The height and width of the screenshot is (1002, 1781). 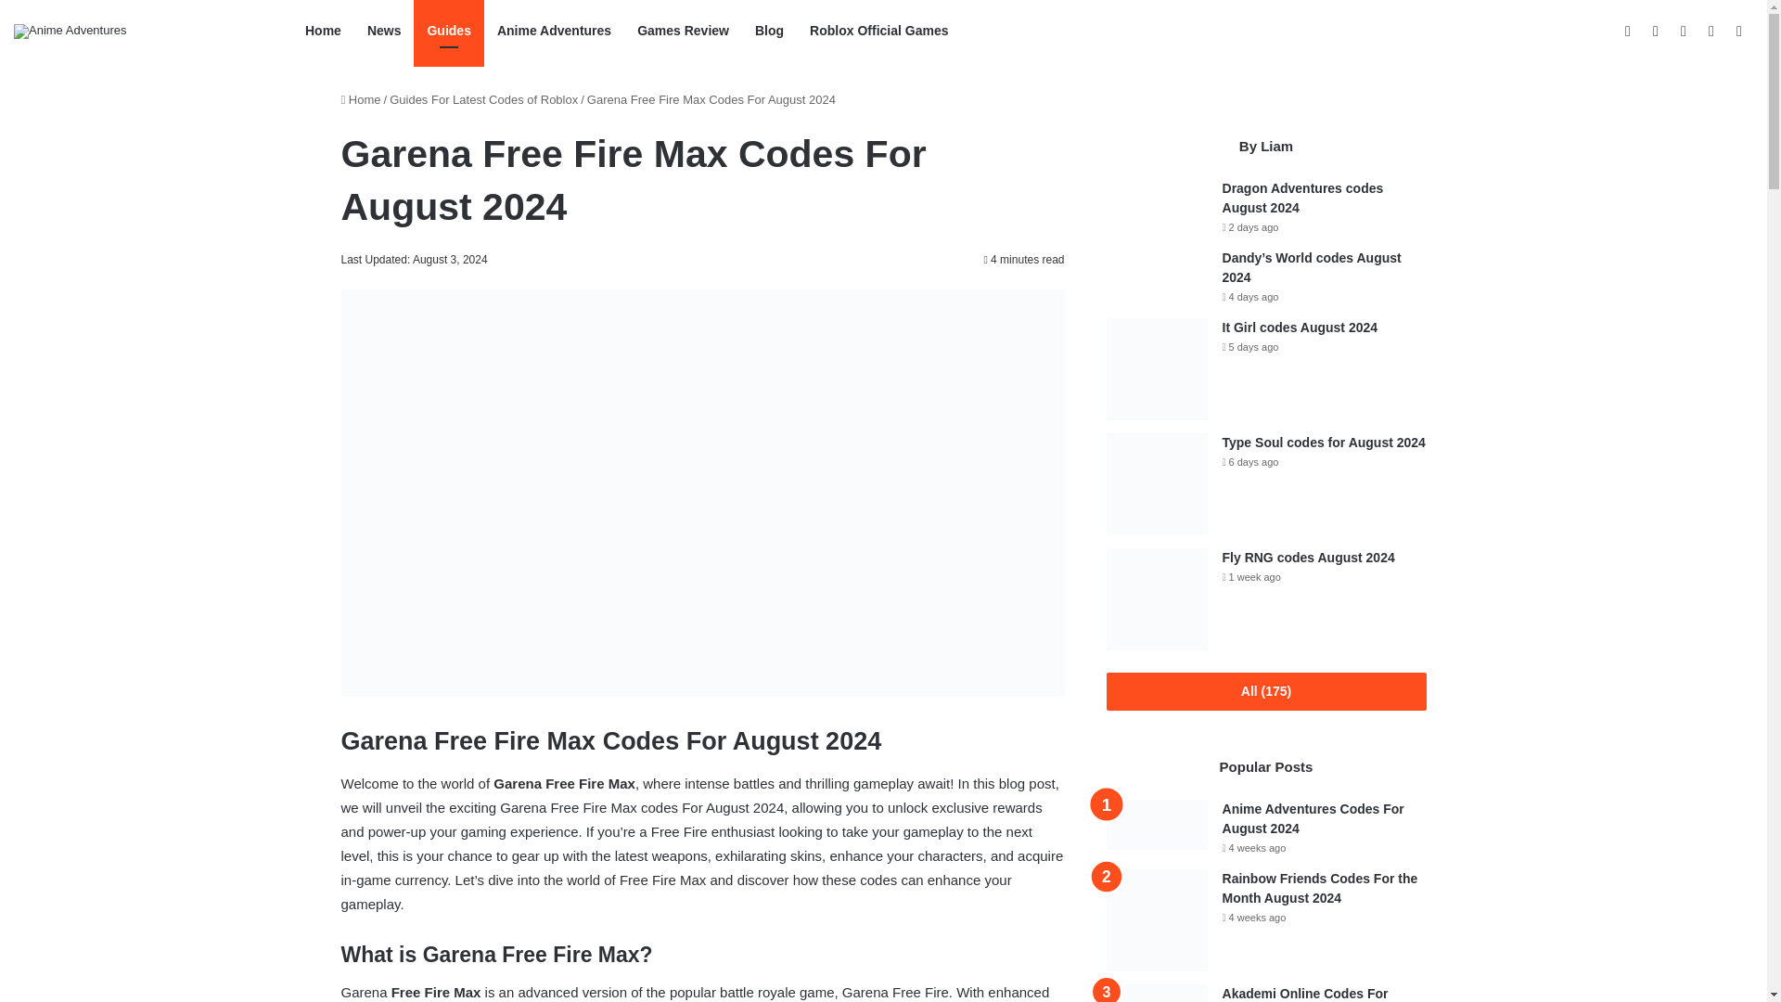 What do you see at coordinates (361, 99) in the screenshot?
I see `Home` at bounding box center [361, 99].